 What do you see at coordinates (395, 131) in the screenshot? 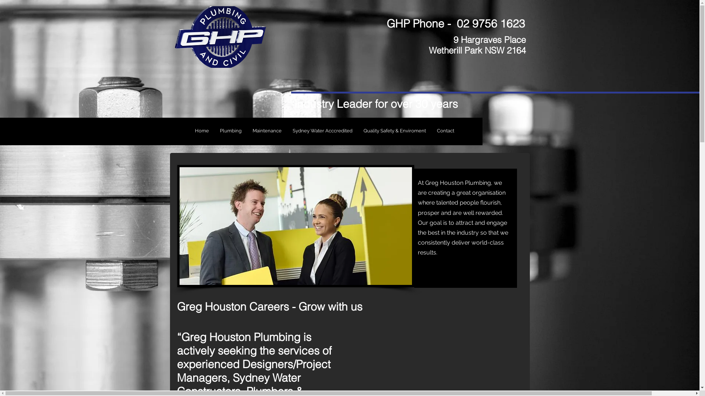
I see `Quality Safety & Enviroment` at bounding box center [395, 131].